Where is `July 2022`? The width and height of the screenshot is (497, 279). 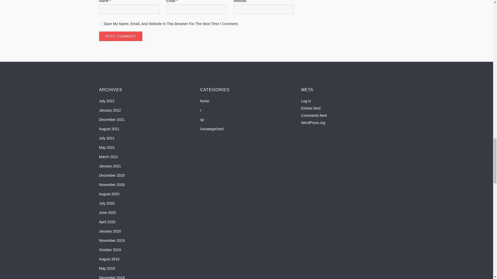 July 2022 is located at coordinates (107, 101).